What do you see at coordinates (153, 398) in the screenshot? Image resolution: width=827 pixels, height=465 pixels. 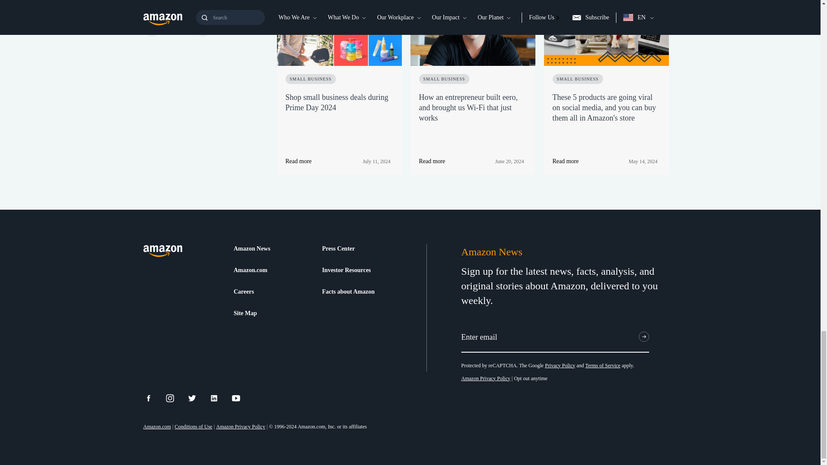 I see `Facebook Share` at bounding box center [153, 398].